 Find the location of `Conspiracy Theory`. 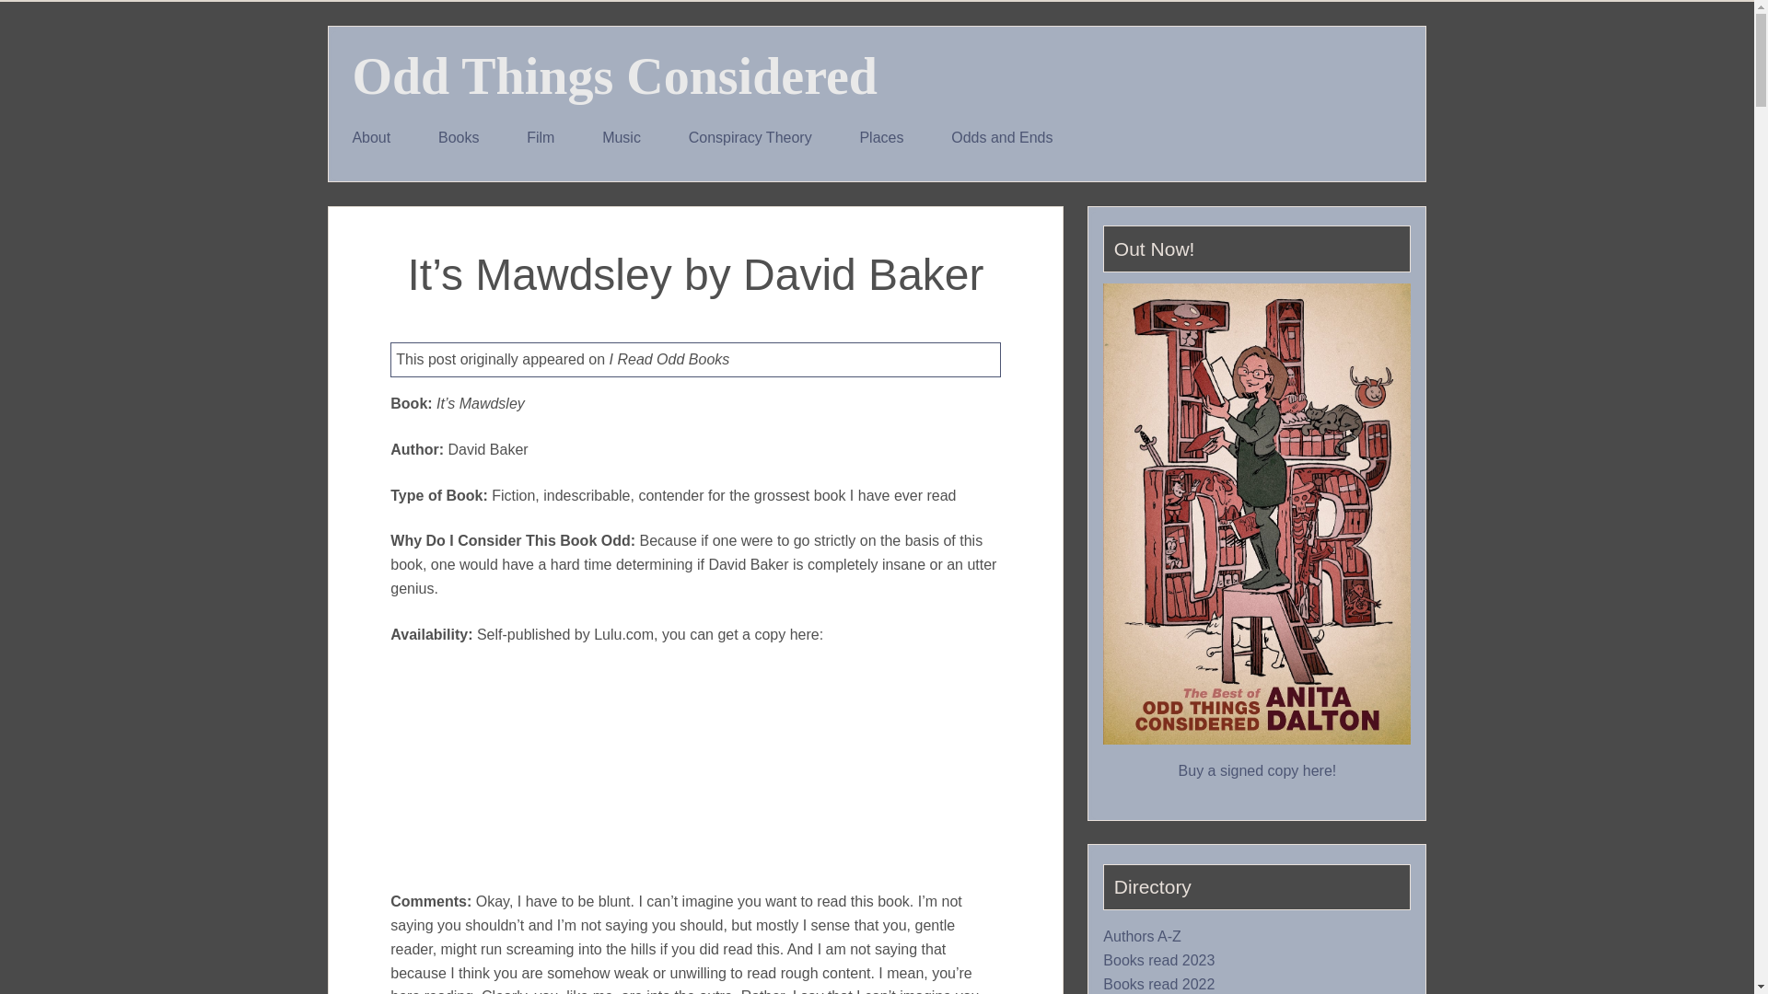

Conspiracy Theory is located at coordinates (750, 138).